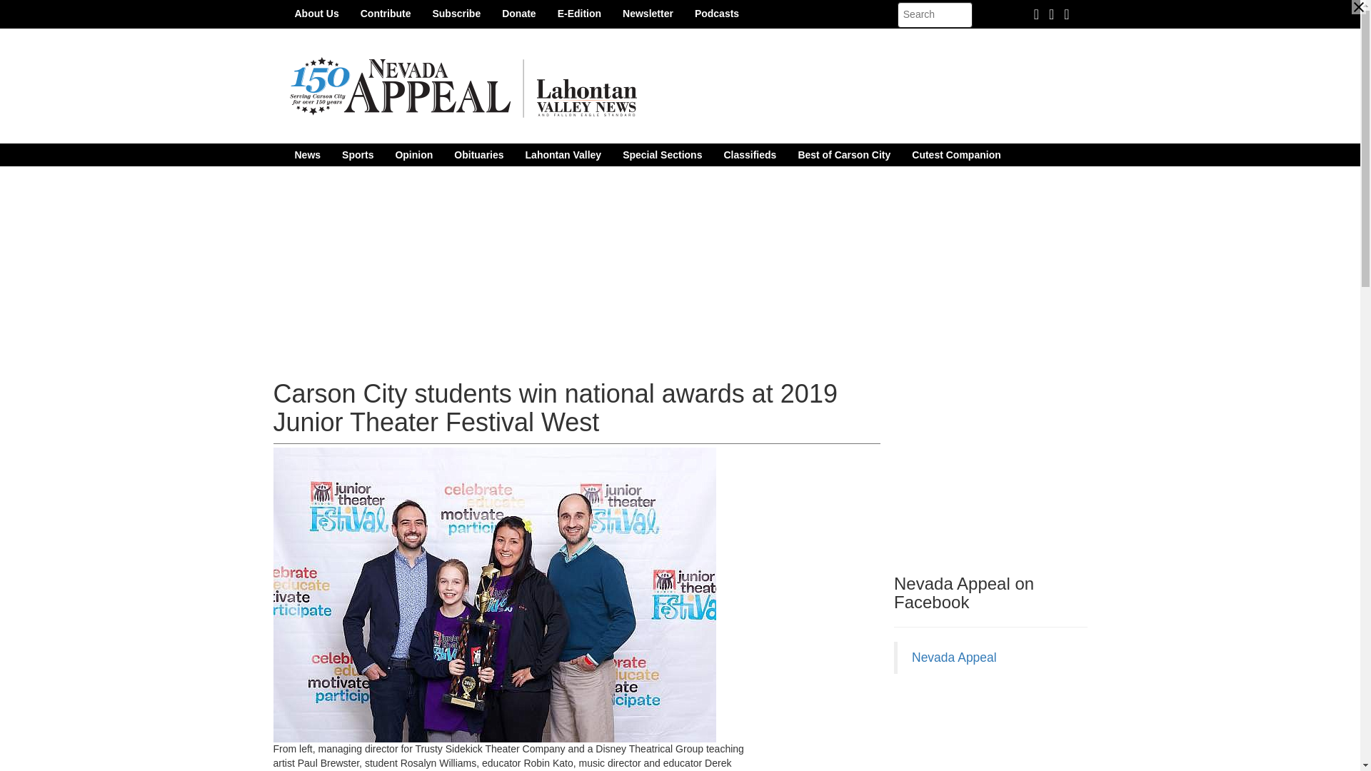  I want to click on Sports, so click(357, 154).